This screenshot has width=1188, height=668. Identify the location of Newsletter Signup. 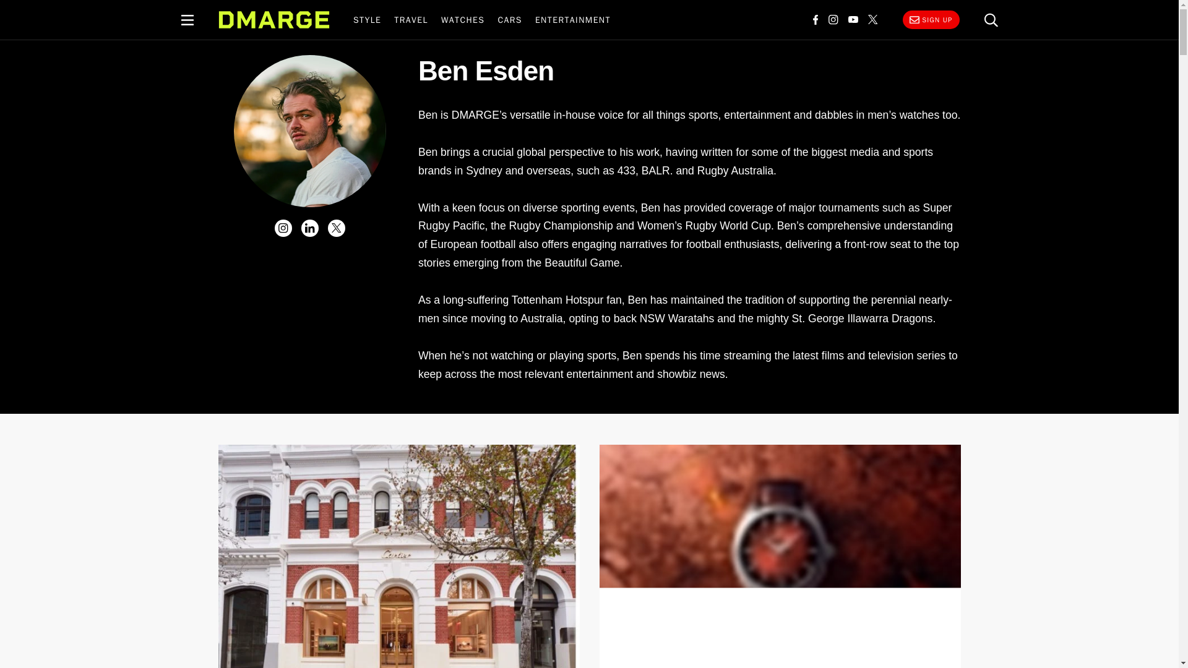
(930, 20).